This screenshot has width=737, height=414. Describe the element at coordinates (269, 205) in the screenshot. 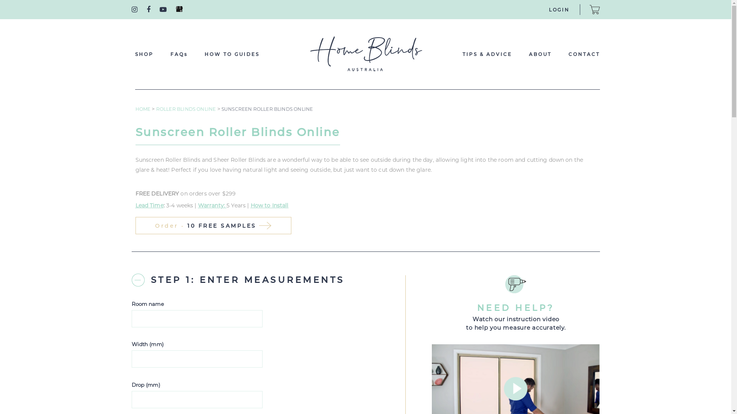

I see `How to Install` at that location.